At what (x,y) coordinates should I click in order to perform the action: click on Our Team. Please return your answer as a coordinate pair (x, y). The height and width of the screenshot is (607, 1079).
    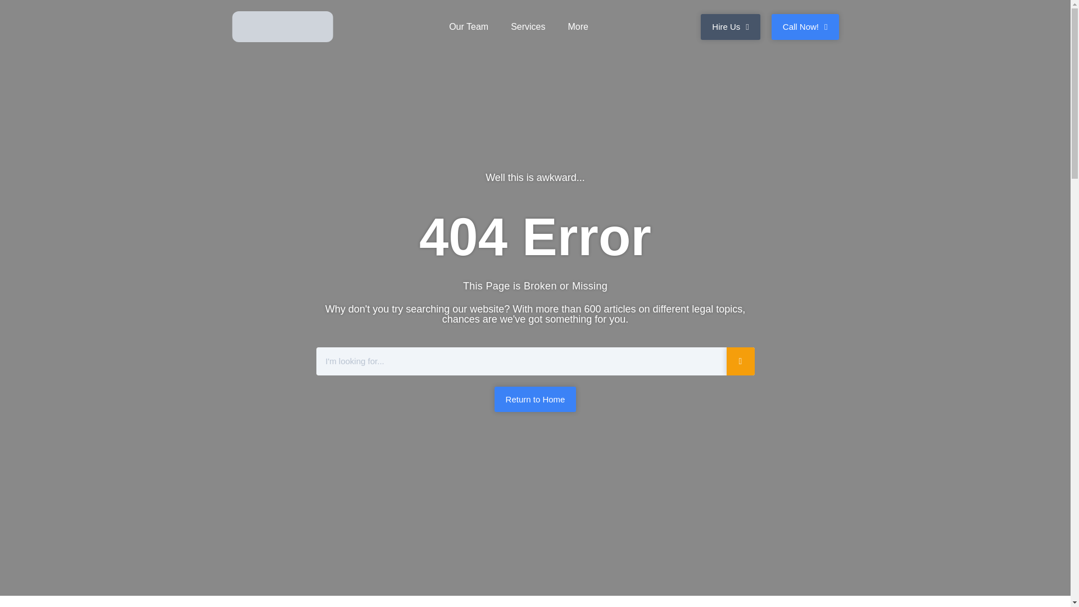
    Looking at the image, I should click on (469, 26).